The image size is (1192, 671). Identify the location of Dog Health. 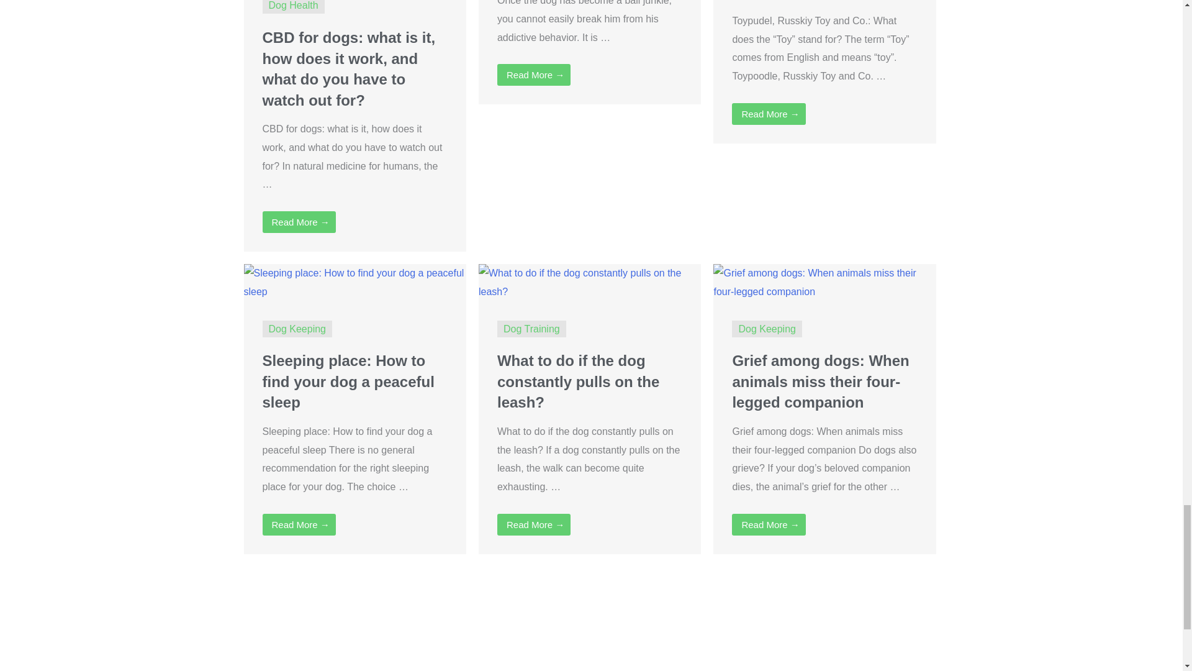
(293, 5).